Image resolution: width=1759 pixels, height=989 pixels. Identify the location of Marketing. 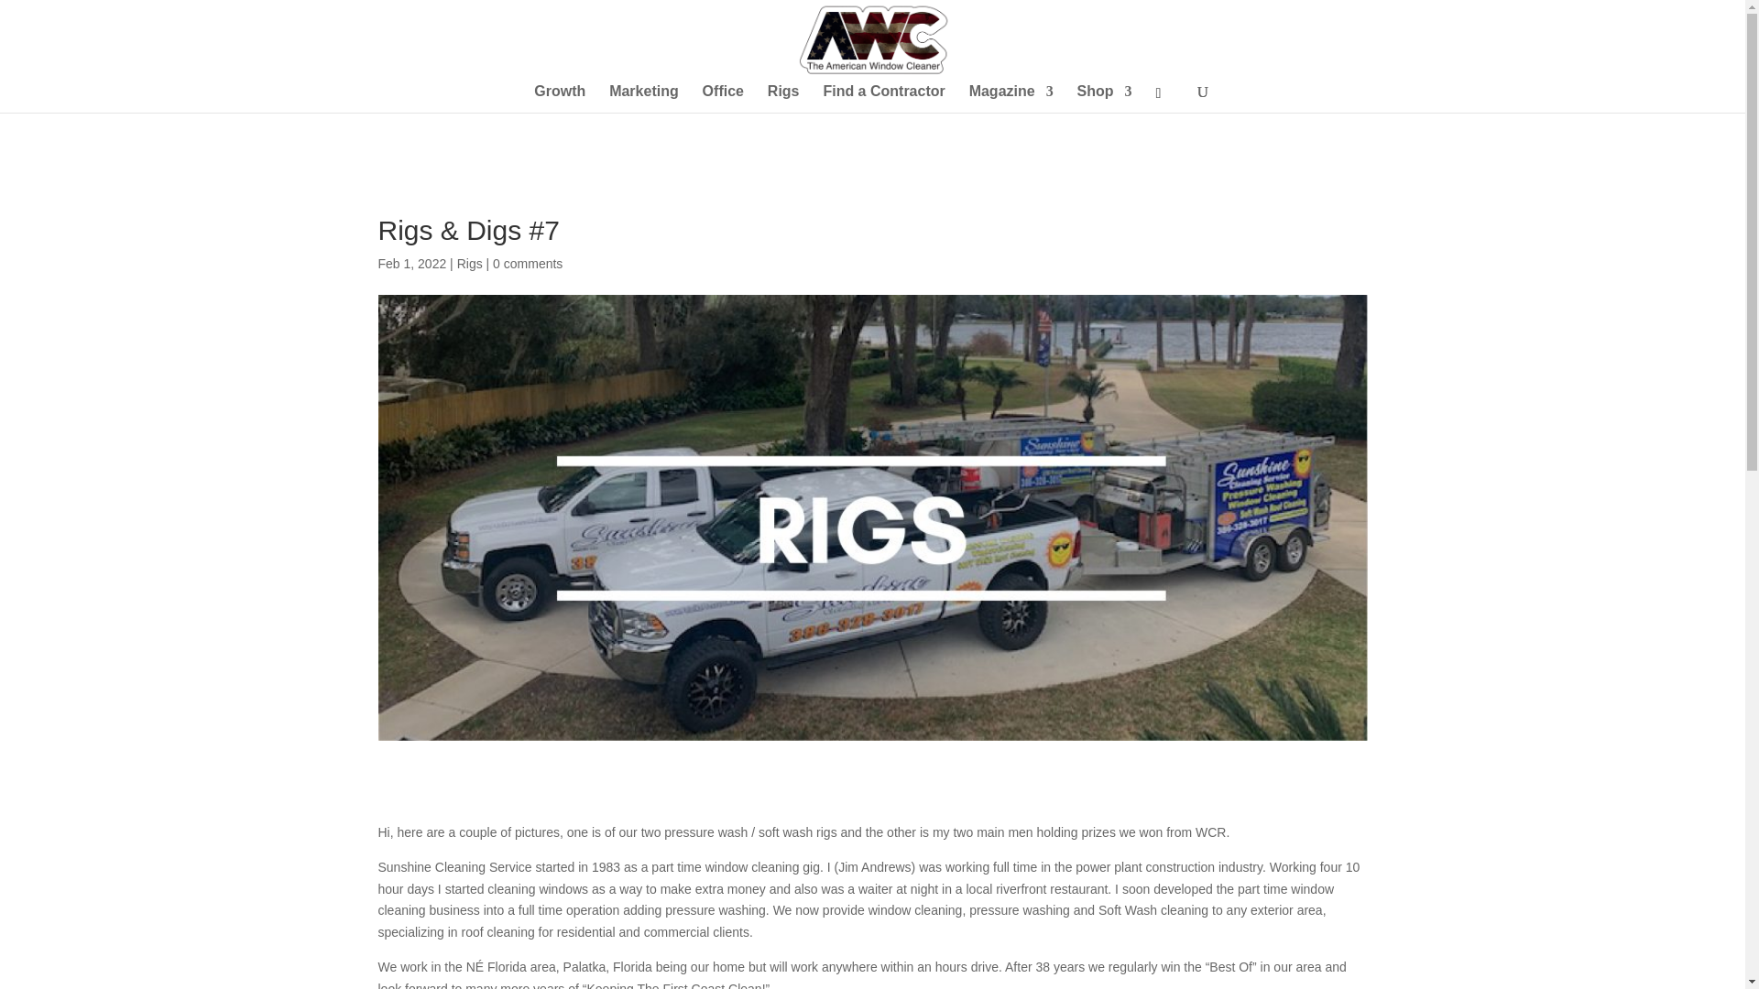
(643, 99).